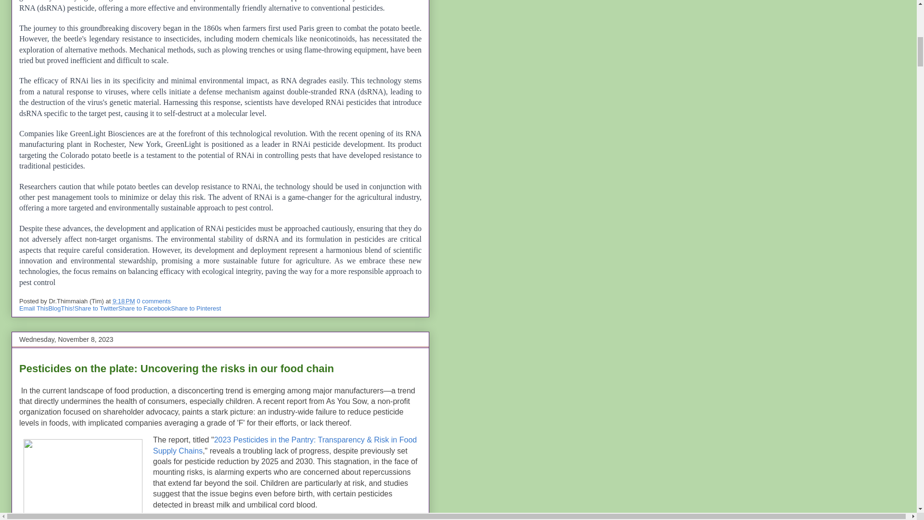  I want to click on BlogThis!, so click(61, 308).